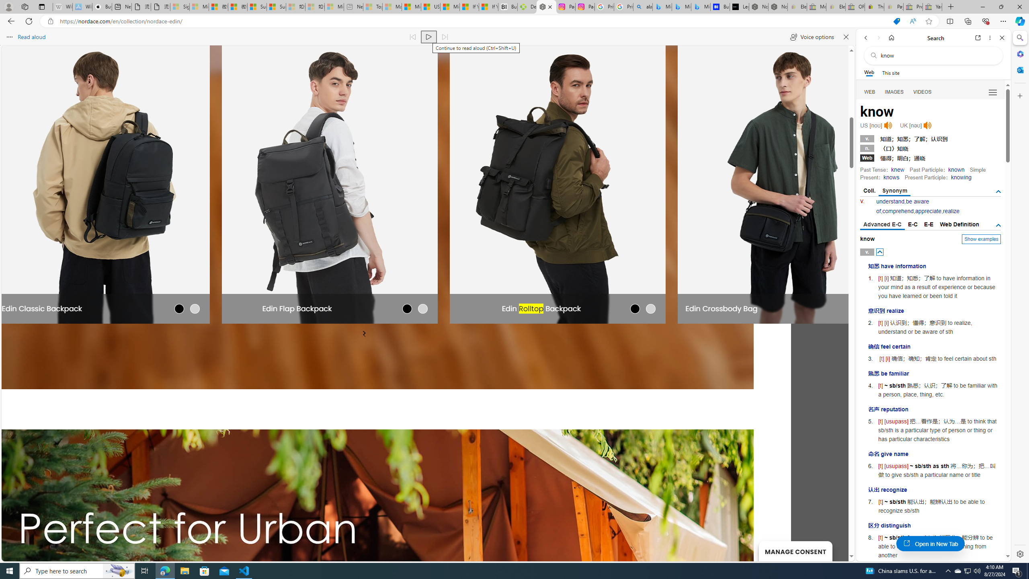  What do you see at coordinates (334, 7) in the screenshot?
I see `Microsoft account | Account Checkup - Sleeping` at bounding box center [334, 7].